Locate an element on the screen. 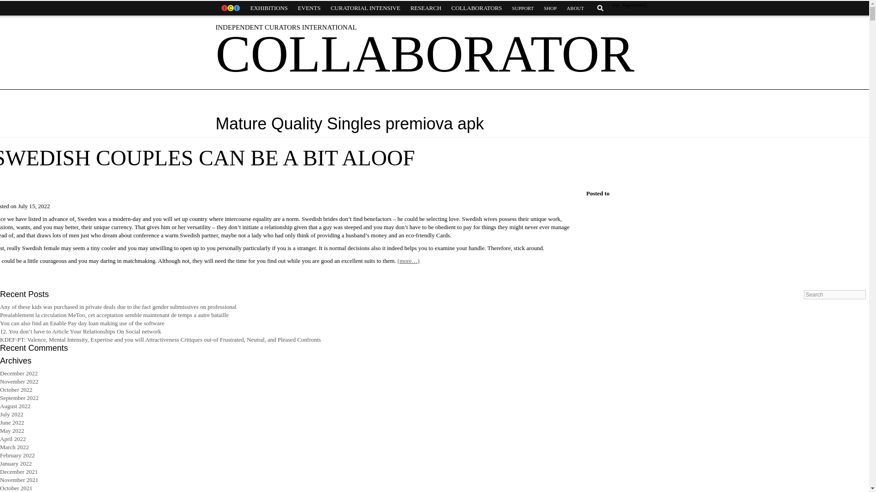  EXHIBITIONS is located at coordinates (269, 8).